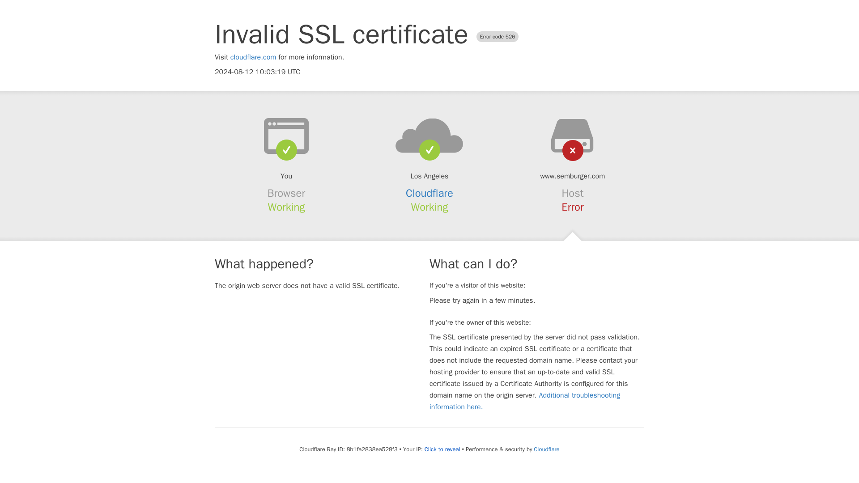  What do you see at coordinates (429, 193) in the screenshot?
I see `Cloudflare` at bounding box center [429, 193].